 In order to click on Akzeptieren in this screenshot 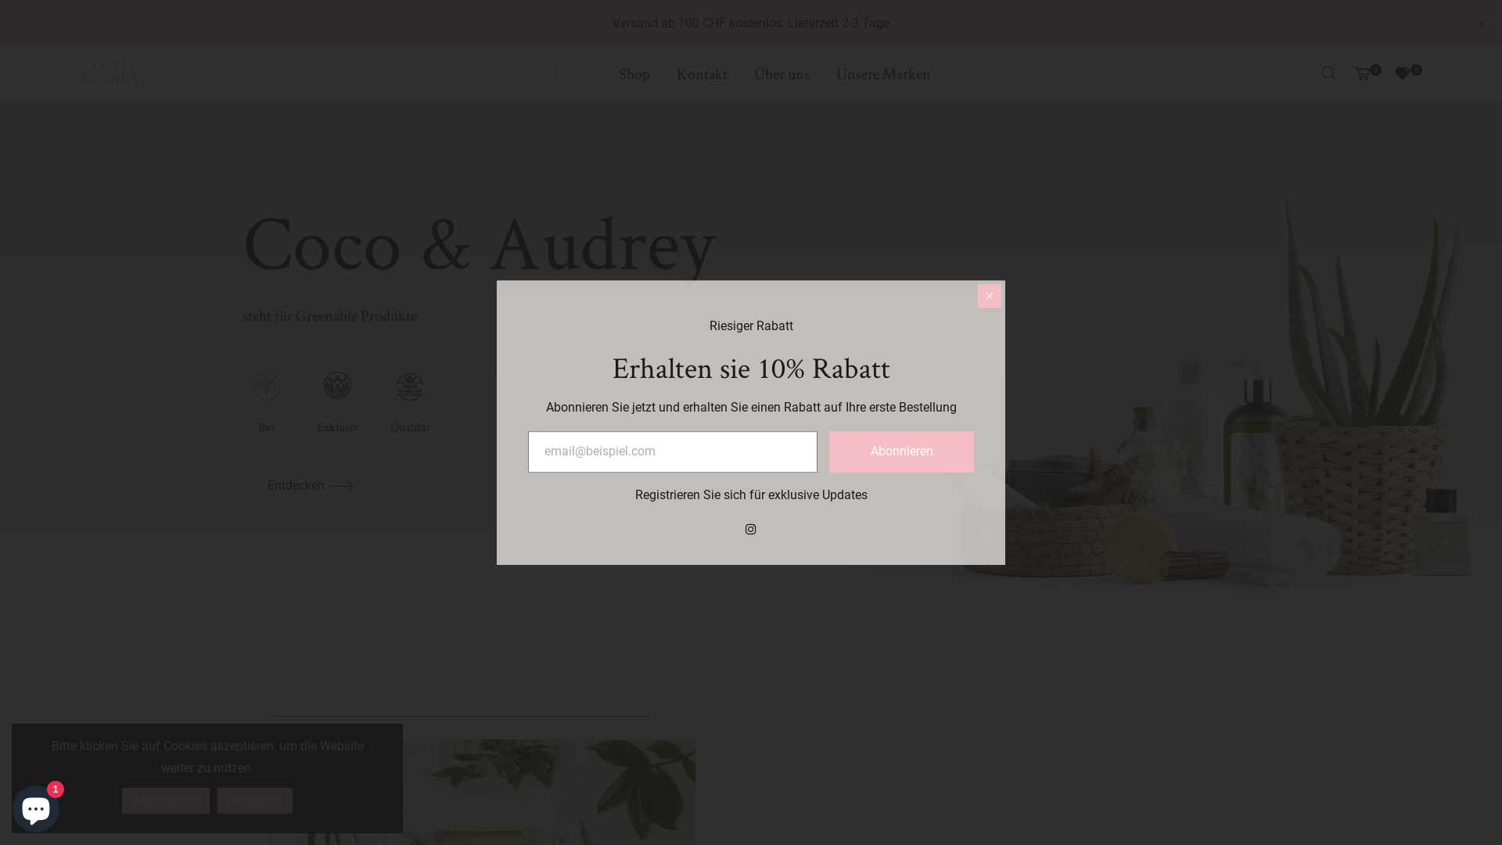, I will do `click(166, 801)`.